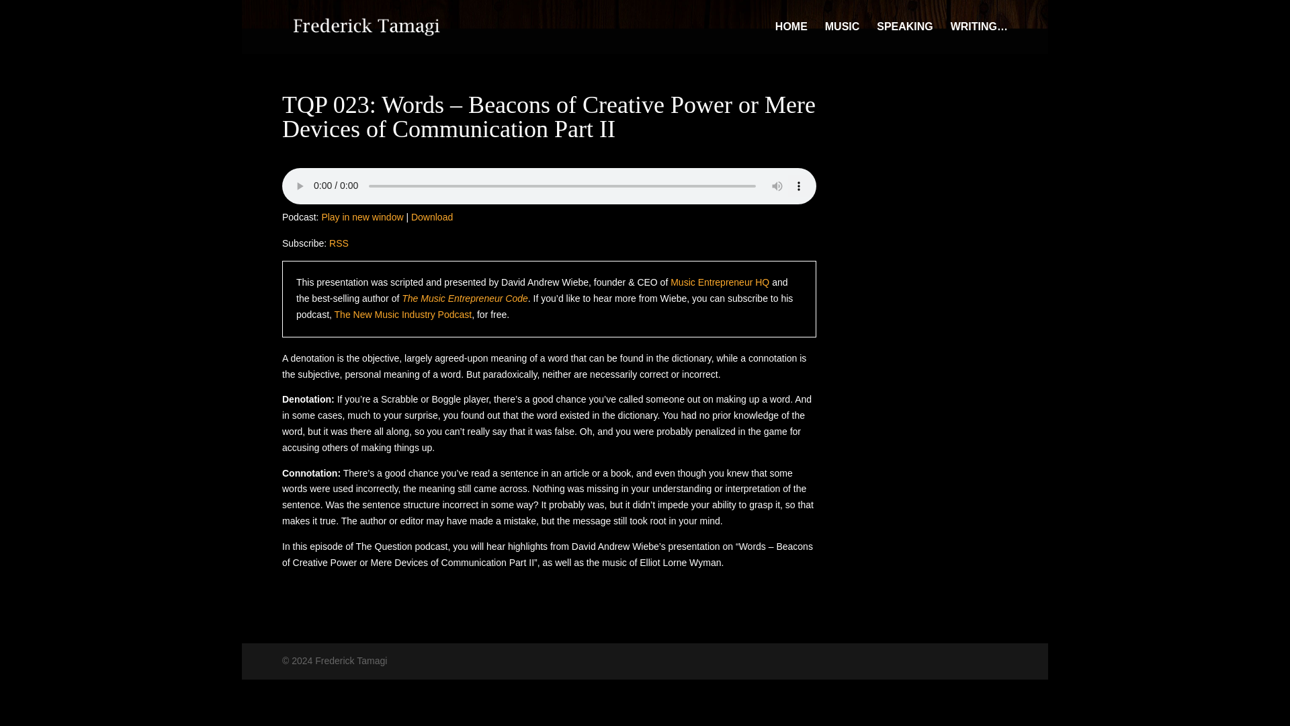 The image size is (1290, 726). Describe the element at coordinates (403, 315) in the screenshot. I see `The New Music Industry Podcast` at that location.